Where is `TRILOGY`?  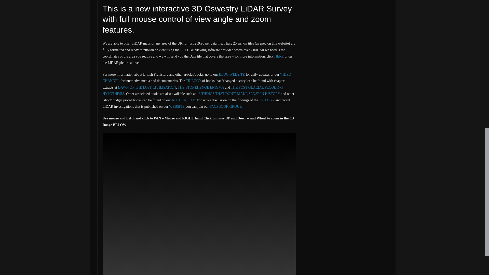 TRILOGY is located at coordinates (267, 100).